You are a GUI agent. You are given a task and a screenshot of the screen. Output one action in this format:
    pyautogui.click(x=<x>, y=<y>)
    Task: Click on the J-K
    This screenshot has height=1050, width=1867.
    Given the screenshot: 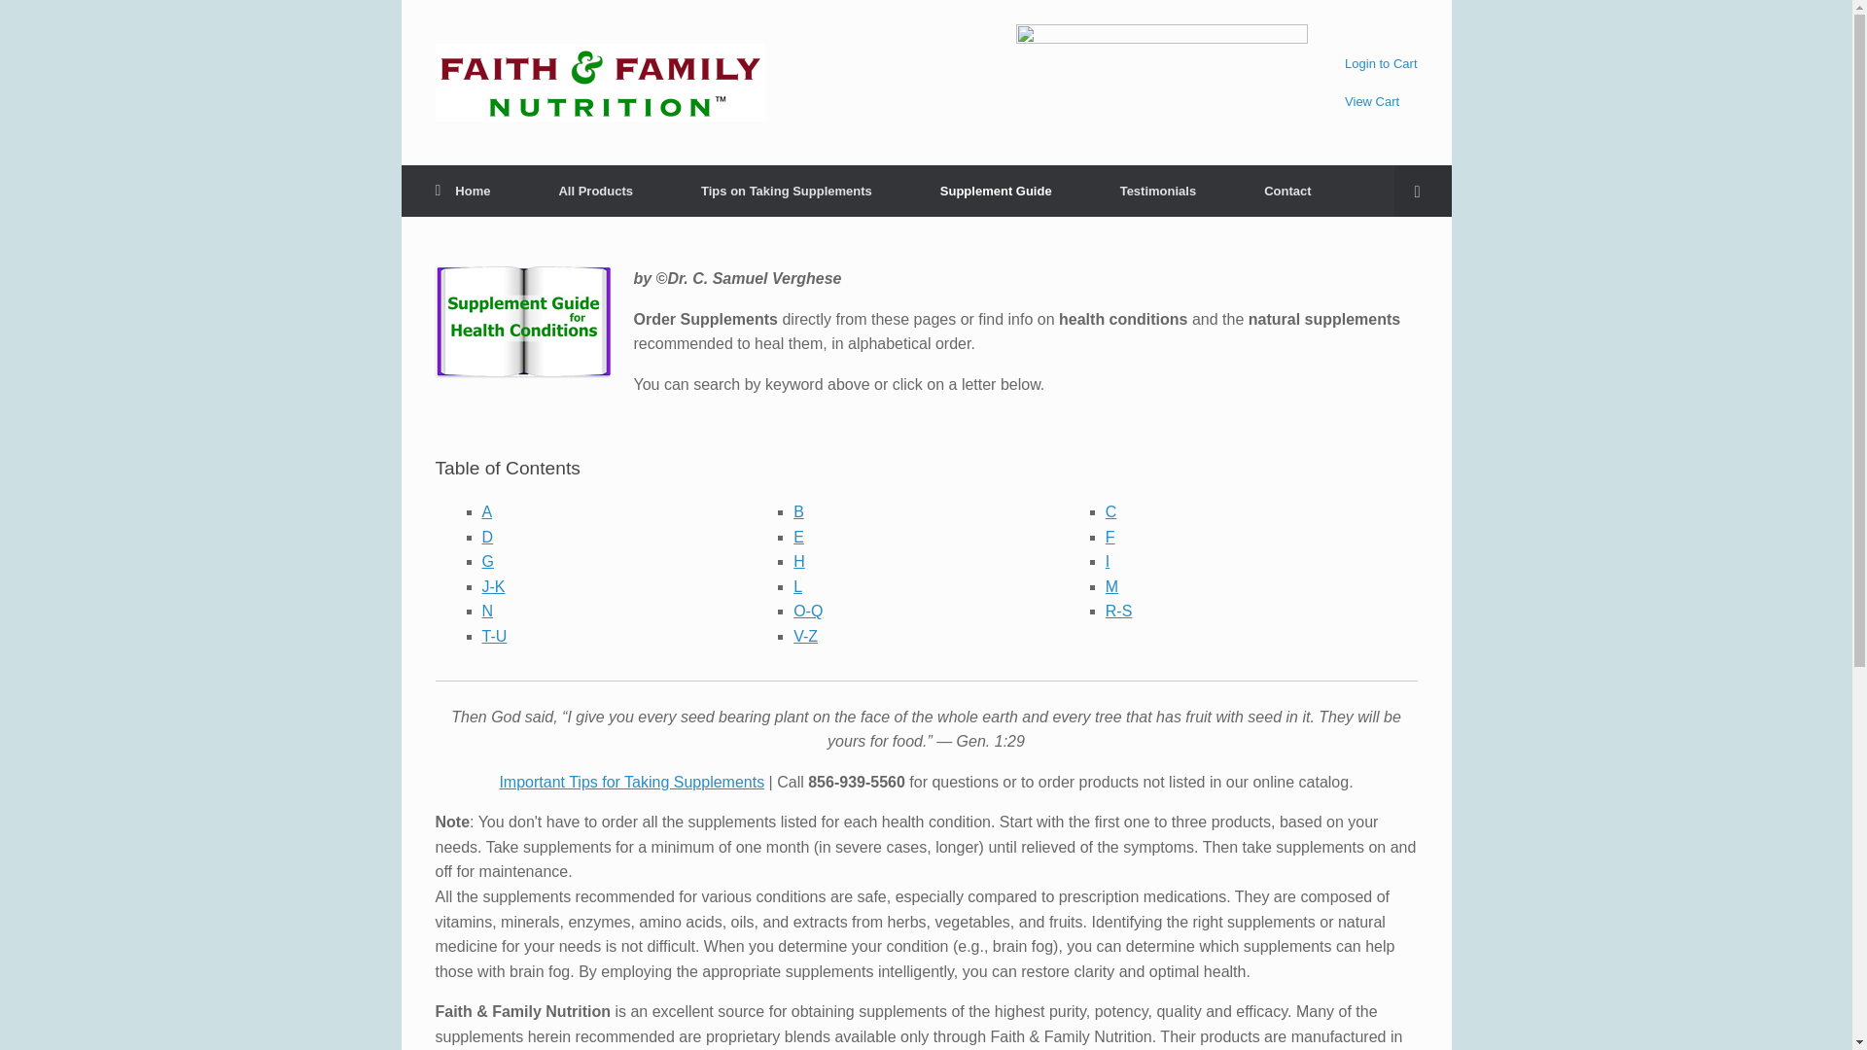 What is the action you would take?
    pyautogui.click(x=494, y=587)
    